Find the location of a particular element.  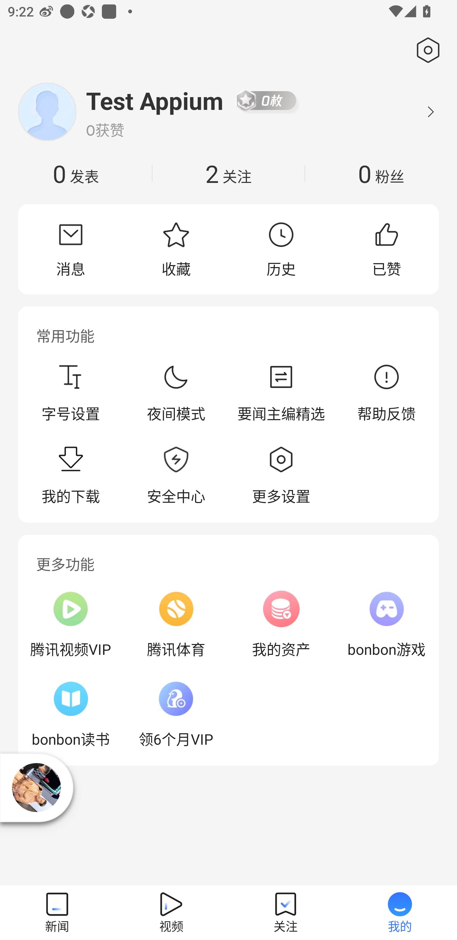

已赞，可点击 is located at coordinates (386, 249).